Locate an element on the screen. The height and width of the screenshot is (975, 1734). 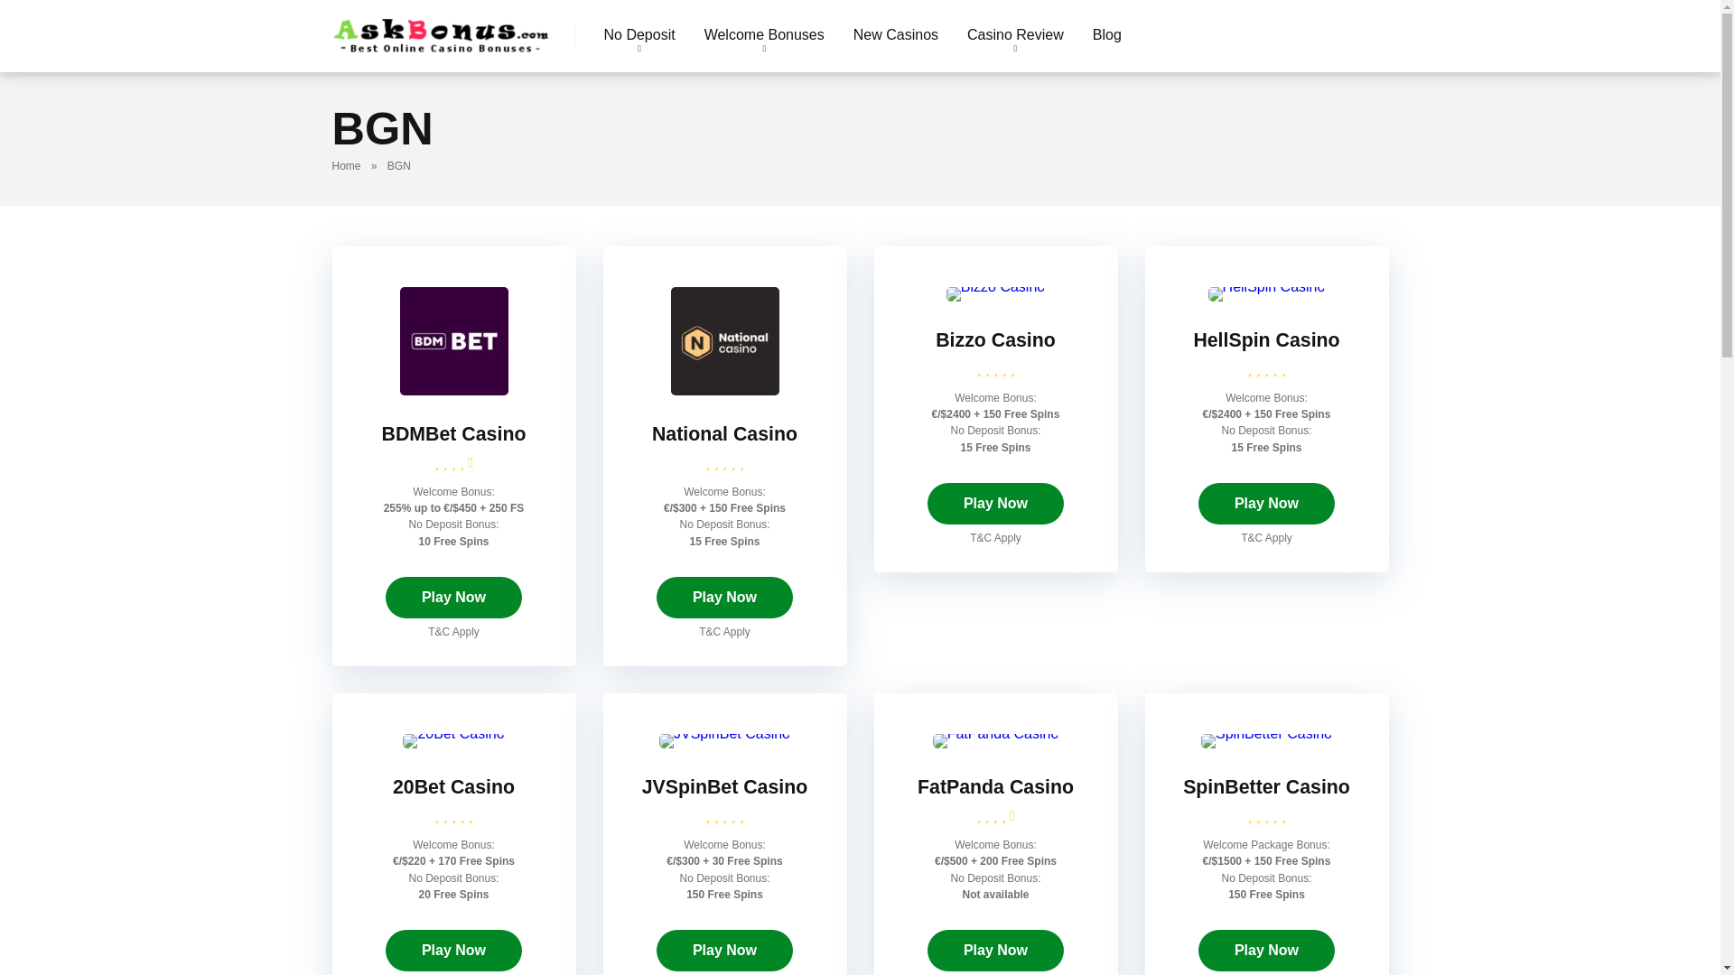
Welcome Bonuses is located at coordinates (764, 36).